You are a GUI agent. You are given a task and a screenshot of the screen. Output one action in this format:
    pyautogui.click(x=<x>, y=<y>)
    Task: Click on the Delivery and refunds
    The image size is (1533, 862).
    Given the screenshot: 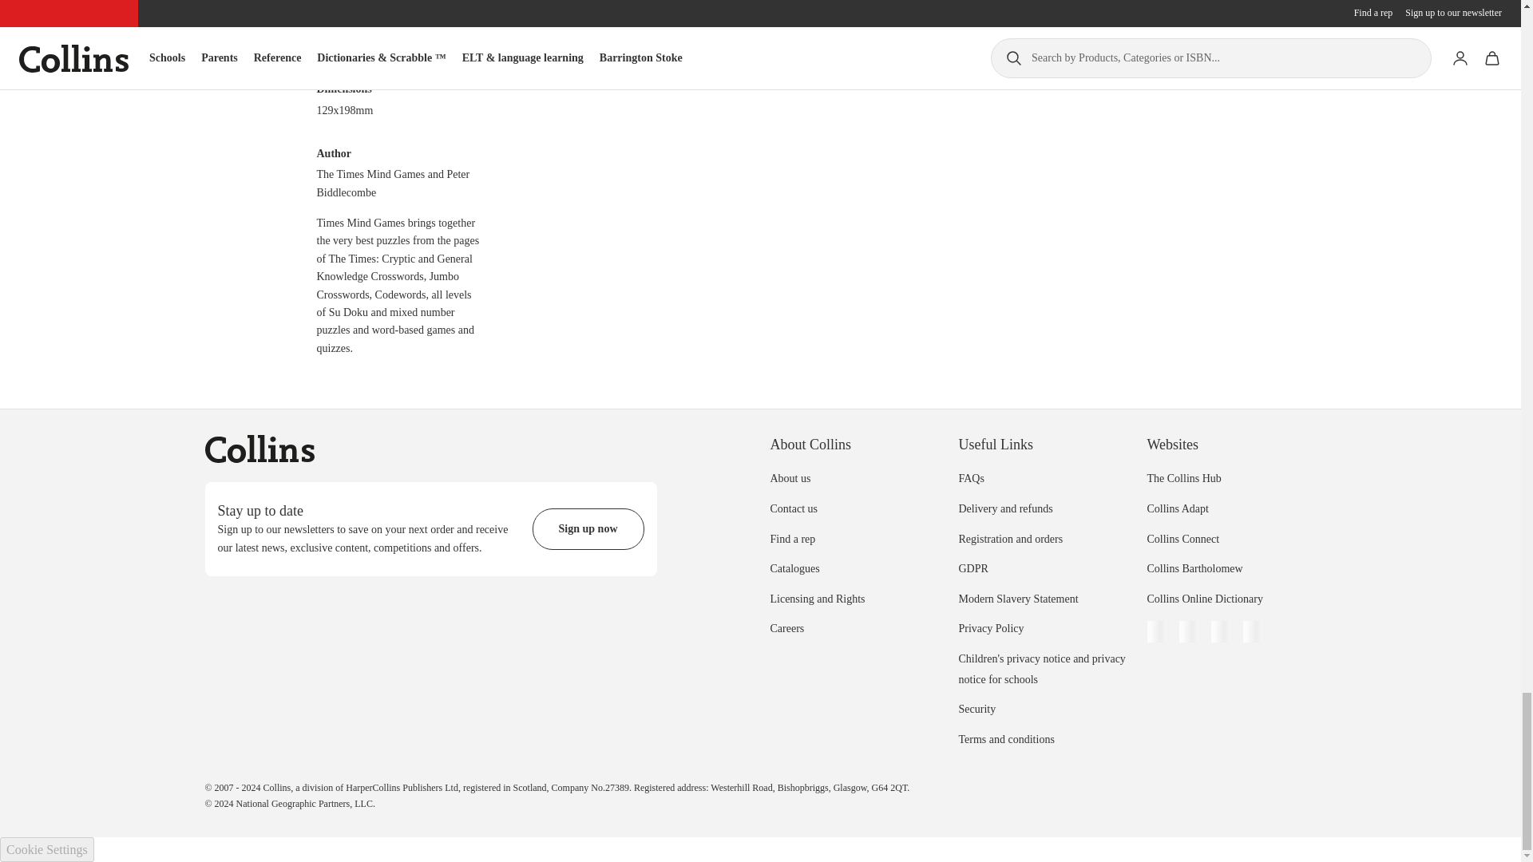 What is the action you would take?
    pyautogui.click(x=1004, y=508)
    